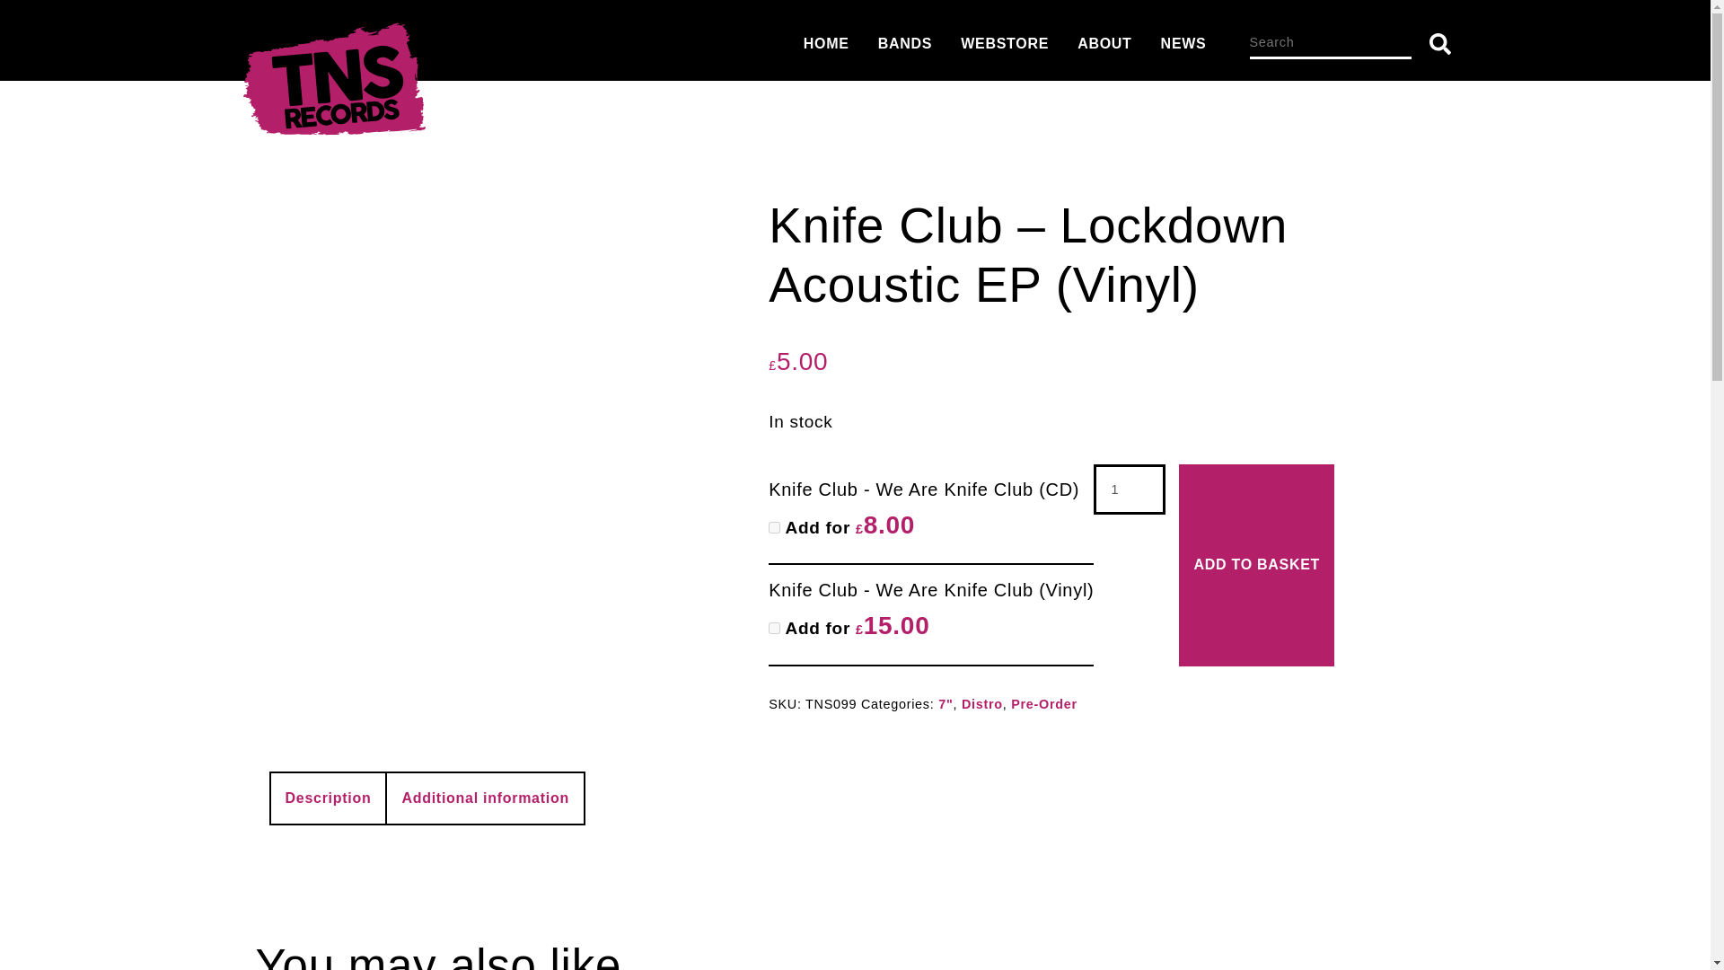 This screenshot has height=970, width=1724. What do you see at coordinates (1004, 43) in the screenshot?
I see `WEBSTORE` at bounding box center [1004, 43].